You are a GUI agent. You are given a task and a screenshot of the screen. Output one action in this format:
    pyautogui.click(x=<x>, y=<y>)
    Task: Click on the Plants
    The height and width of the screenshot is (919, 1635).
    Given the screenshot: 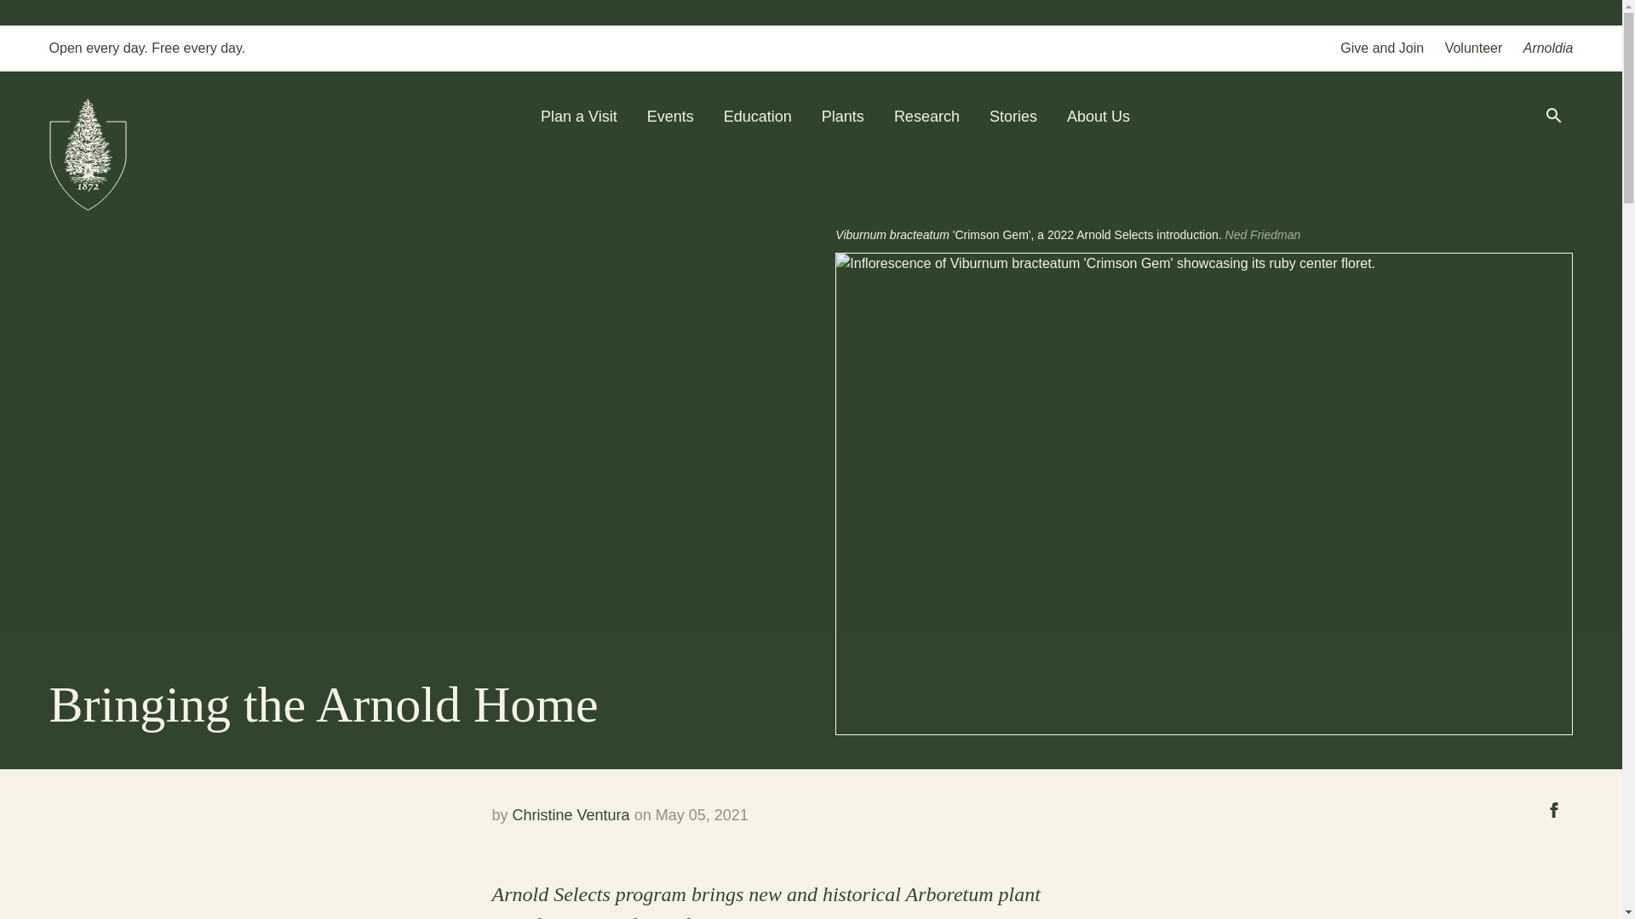 What is the action you would take?
    pyautogui.click(x=843, y=116)
    